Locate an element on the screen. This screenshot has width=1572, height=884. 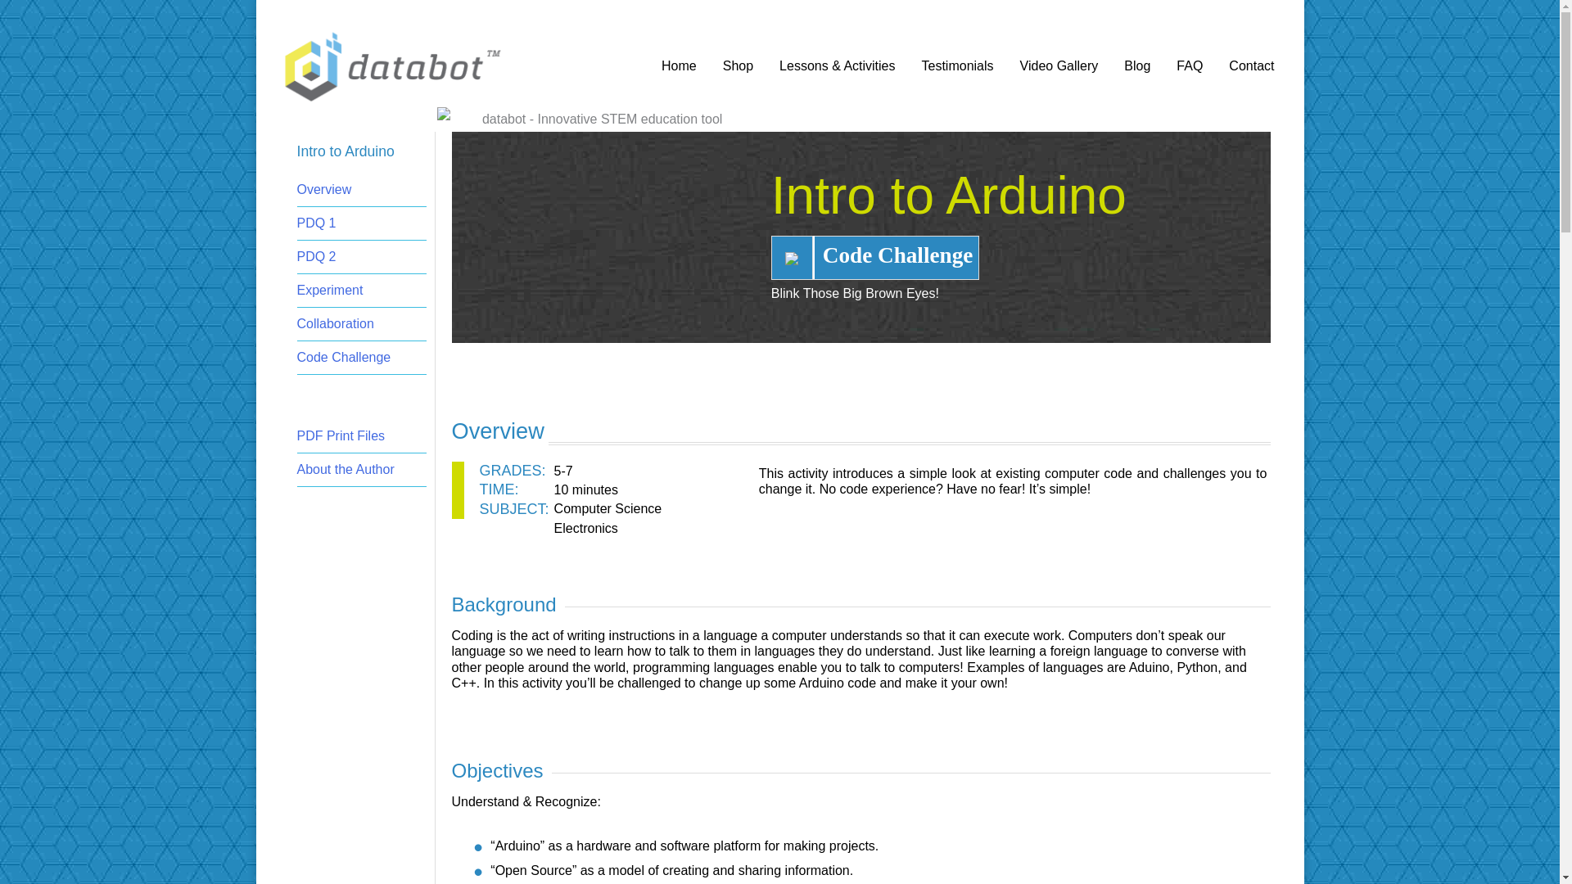
Blog is located at coordinates (1136, 65).